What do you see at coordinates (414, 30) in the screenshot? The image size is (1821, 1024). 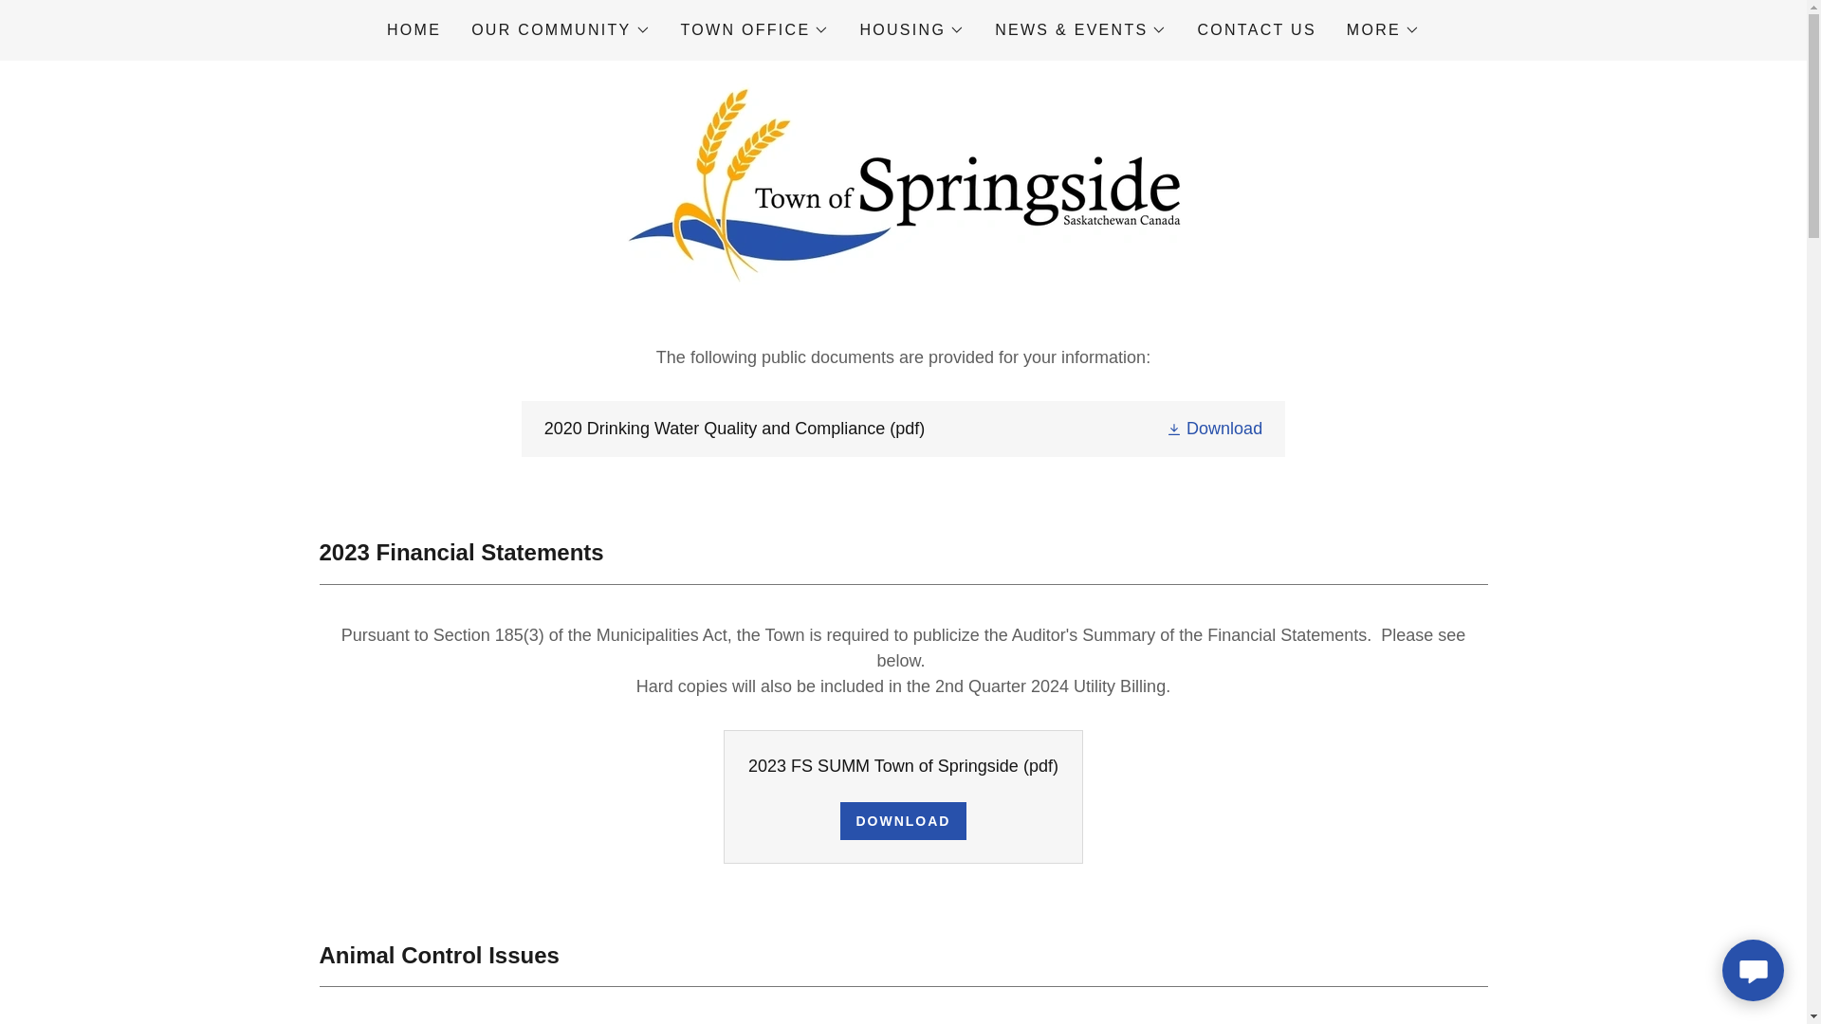 I see `HOME` at bounding box center [414, 30].